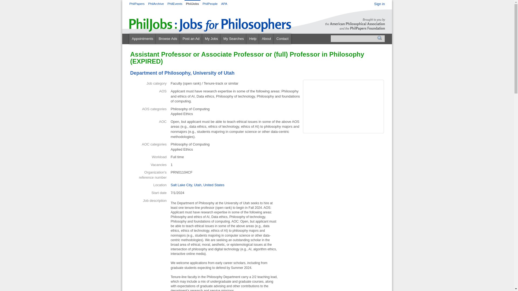 This screenshot has width=518, height=291. Describe the element at coordinates (156, 4) in the screenshot. I see `PhilArchive` at that location.